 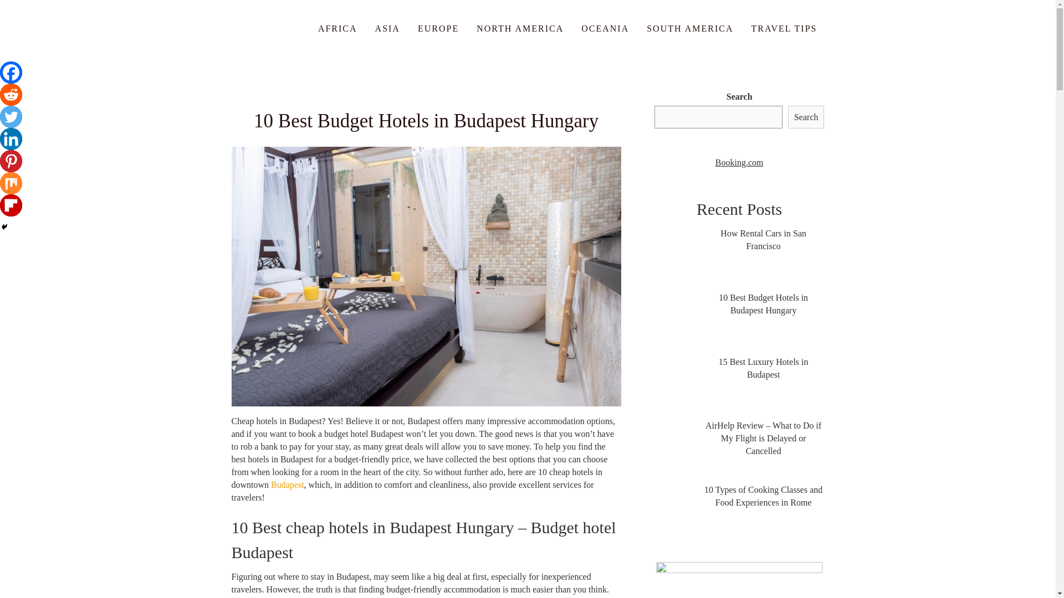 I want to click on Reddit, so click(x=11, y=95).